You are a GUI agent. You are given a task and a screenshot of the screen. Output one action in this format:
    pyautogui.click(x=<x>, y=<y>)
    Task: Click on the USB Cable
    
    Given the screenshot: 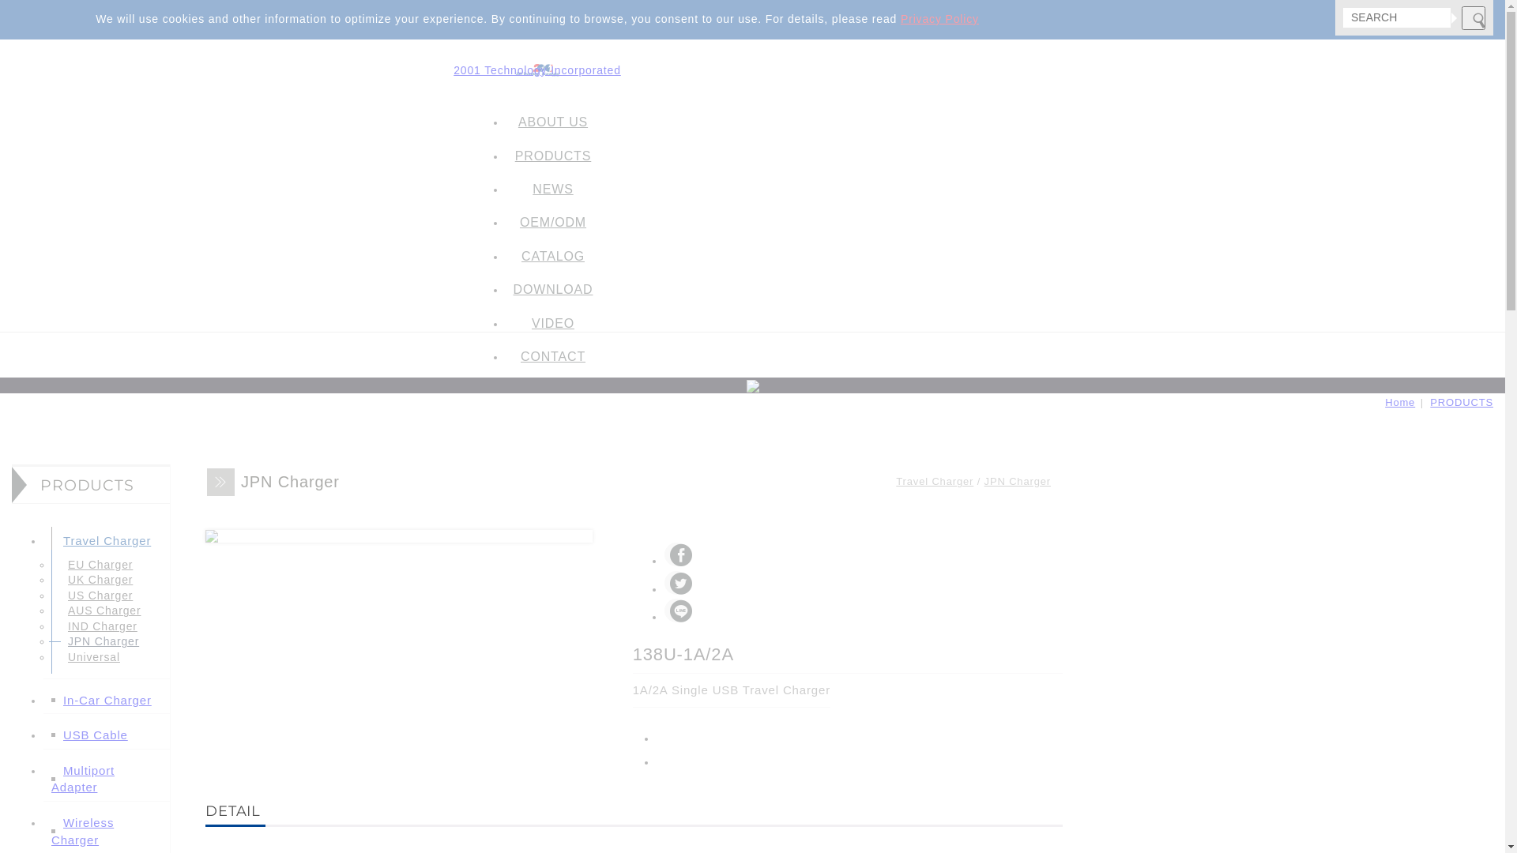 What is the action you would take?
    pyautogui.click(x=90, y=735)
    